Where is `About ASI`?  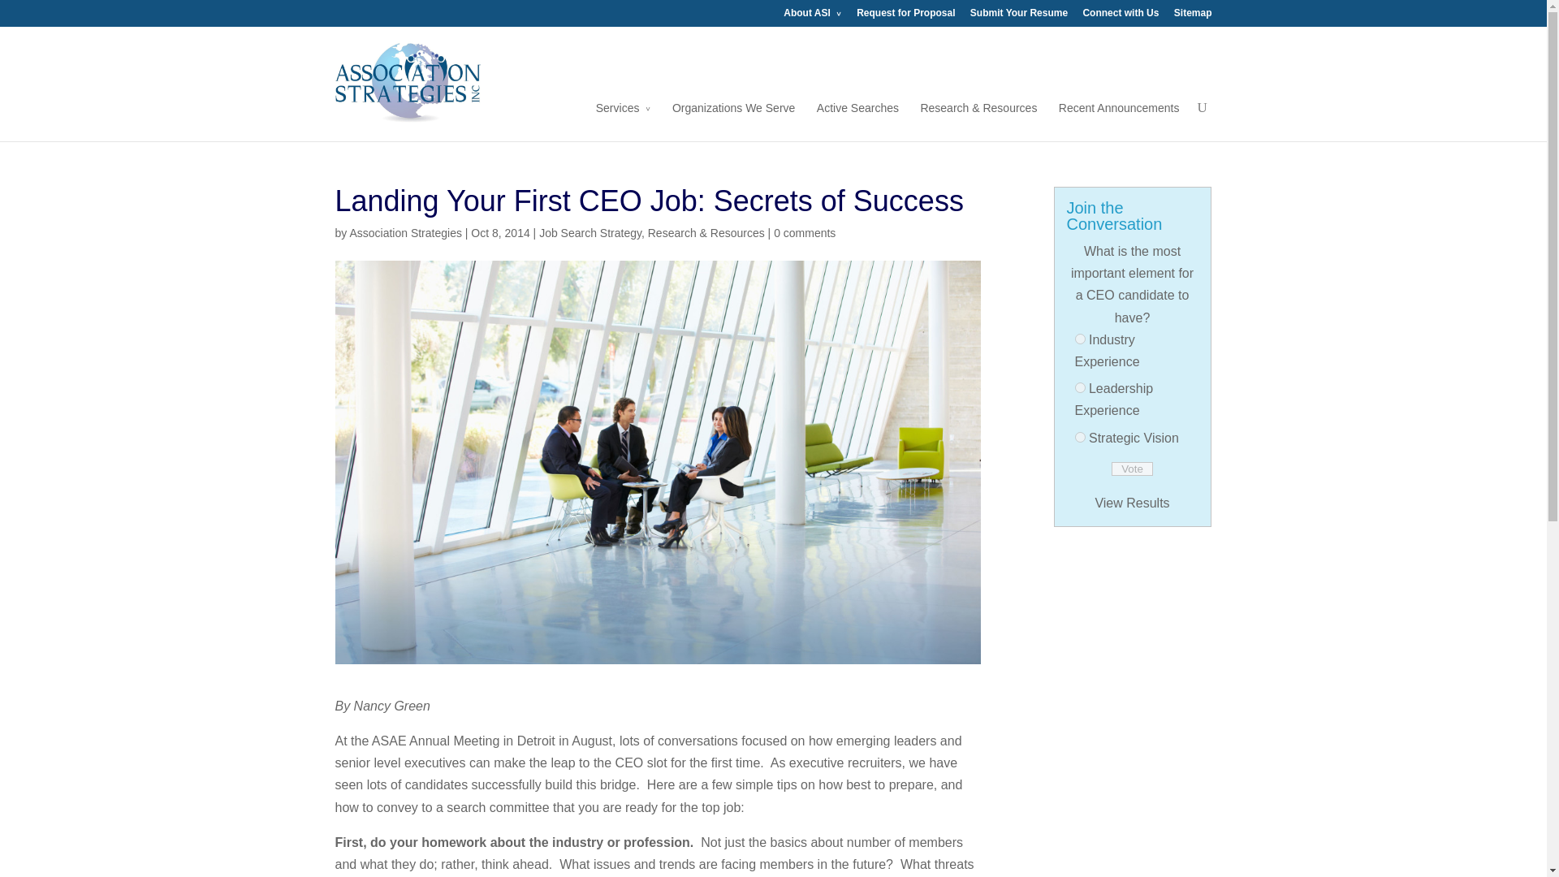
About ASI is located at coordinates (812, 17).